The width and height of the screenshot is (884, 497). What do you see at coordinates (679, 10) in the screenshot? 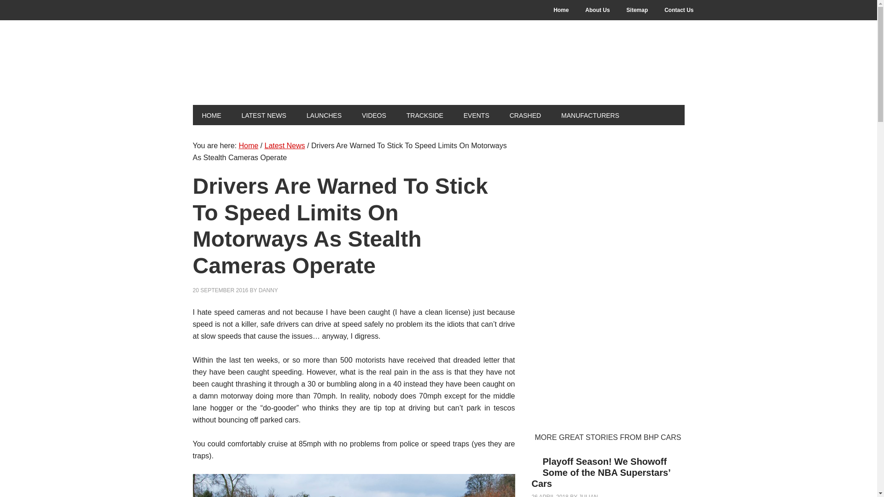
I see `Contact Us` at bounding box center [679, 10].